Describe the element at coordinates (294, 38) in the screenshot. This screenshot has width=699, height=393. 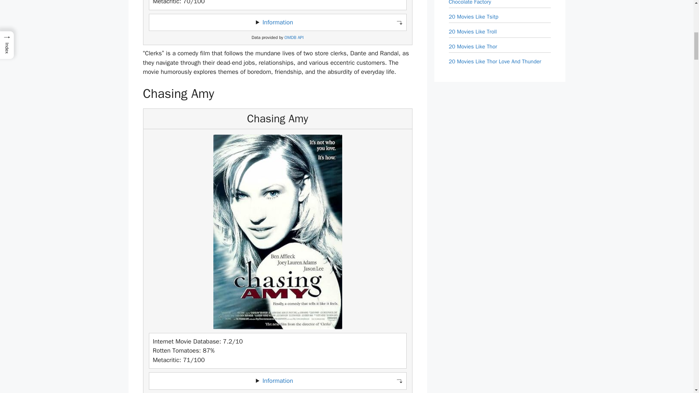
I see `Open Movie Database API` at that location.